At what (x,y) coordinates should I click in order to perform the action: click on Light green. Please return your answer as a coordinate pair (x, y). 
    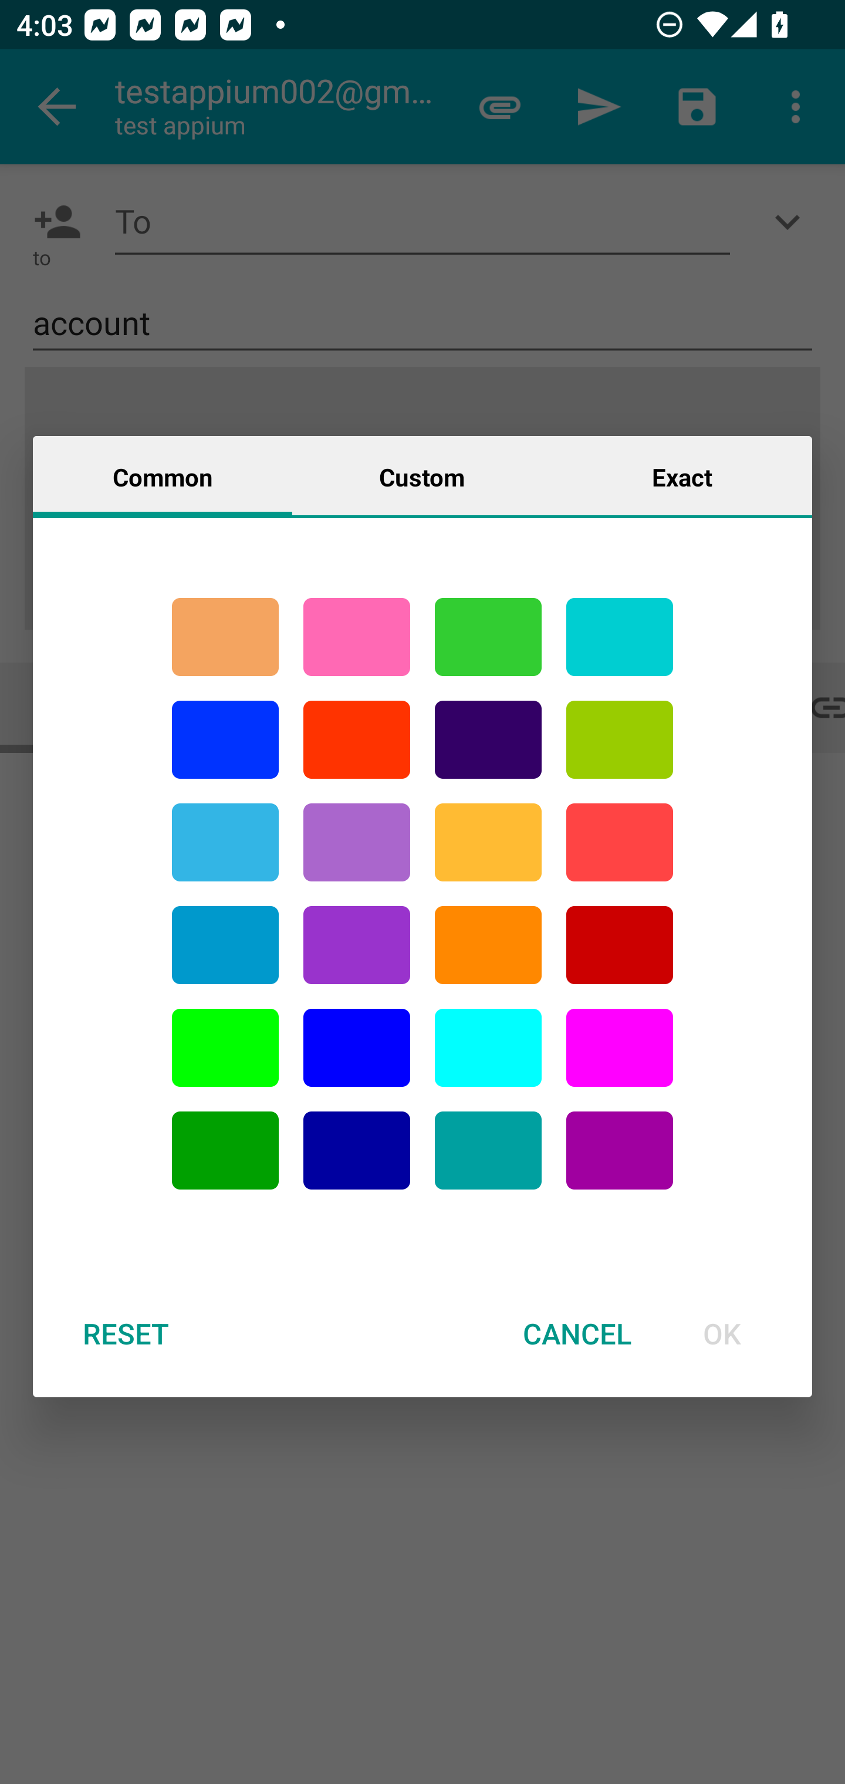
    Looking at the image, I should click on (225, 1048).